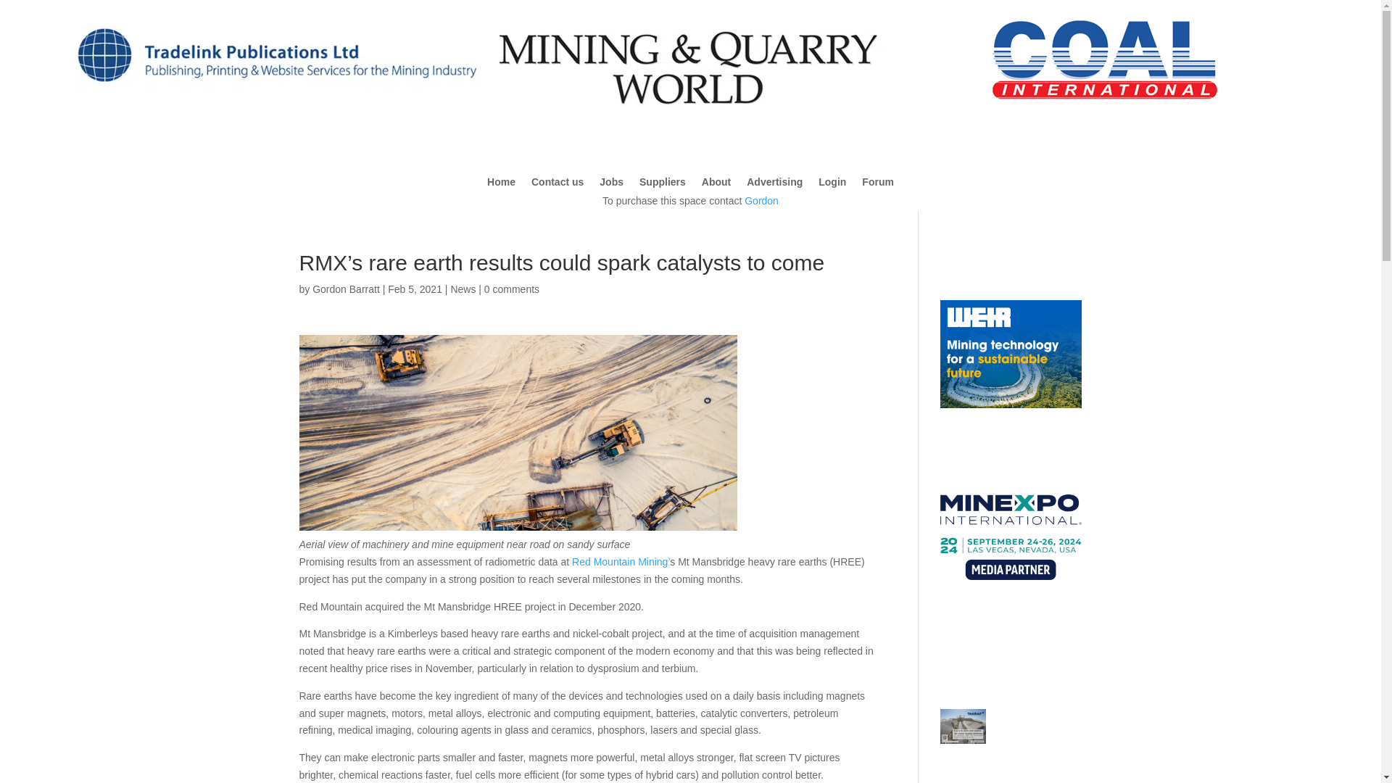  What do you see at coordinates (501, 184) in the screenshot?
I see `Home` at bounding box center [501, 184].